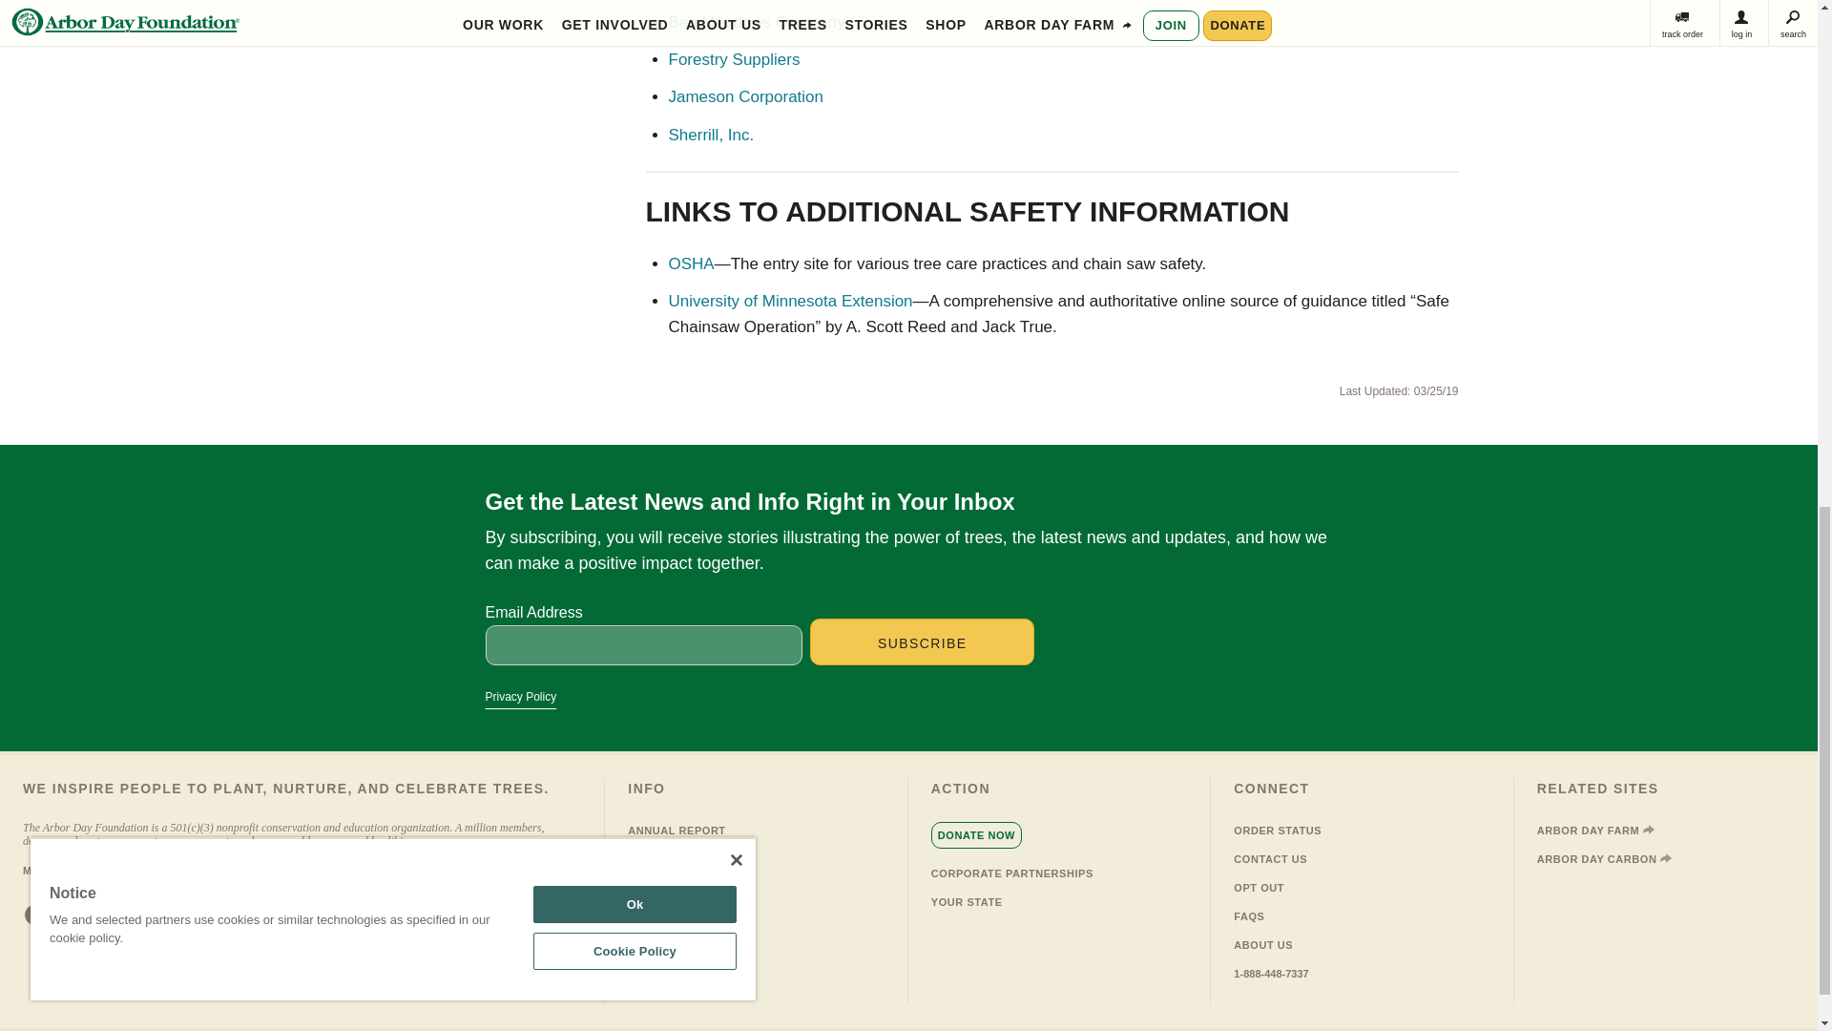 The image size is (1832, 1031). What do you see at coordinates (756, 23) in the screenshot?
I see `Ben Meadows Company` at bounding box center [756, 23].